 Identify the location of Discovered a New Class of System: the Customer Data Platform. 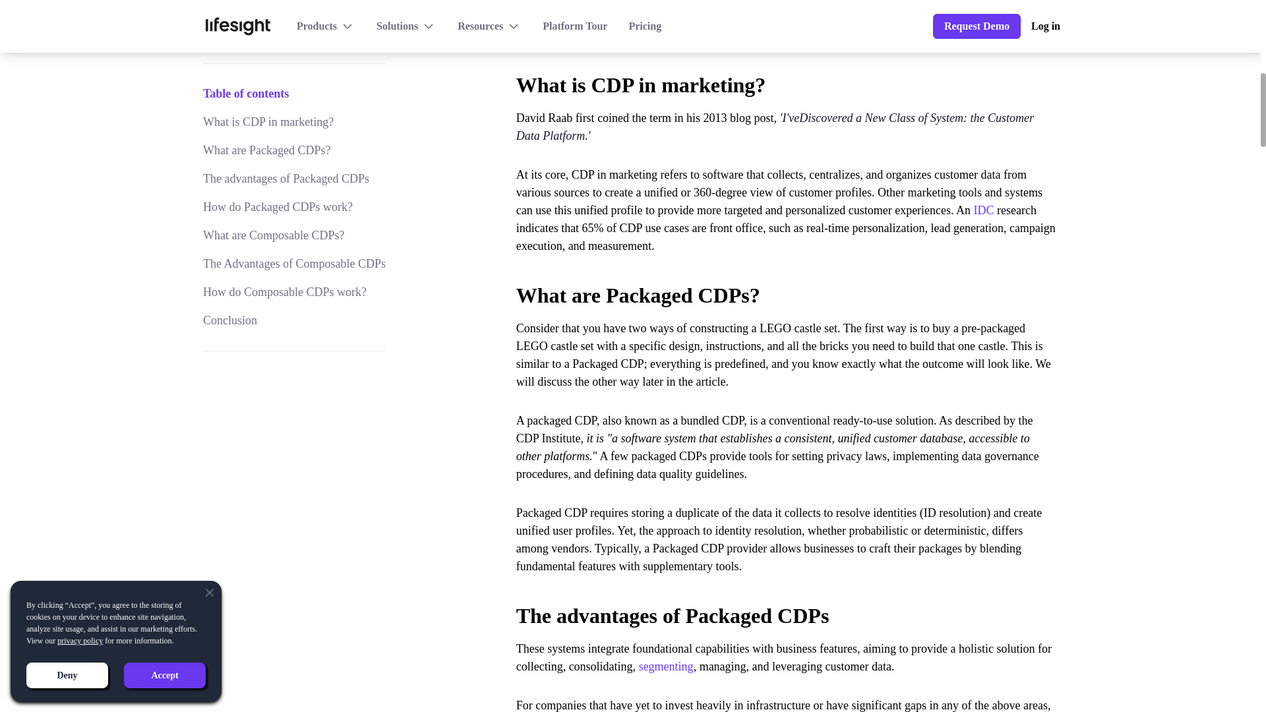
(775, 127).